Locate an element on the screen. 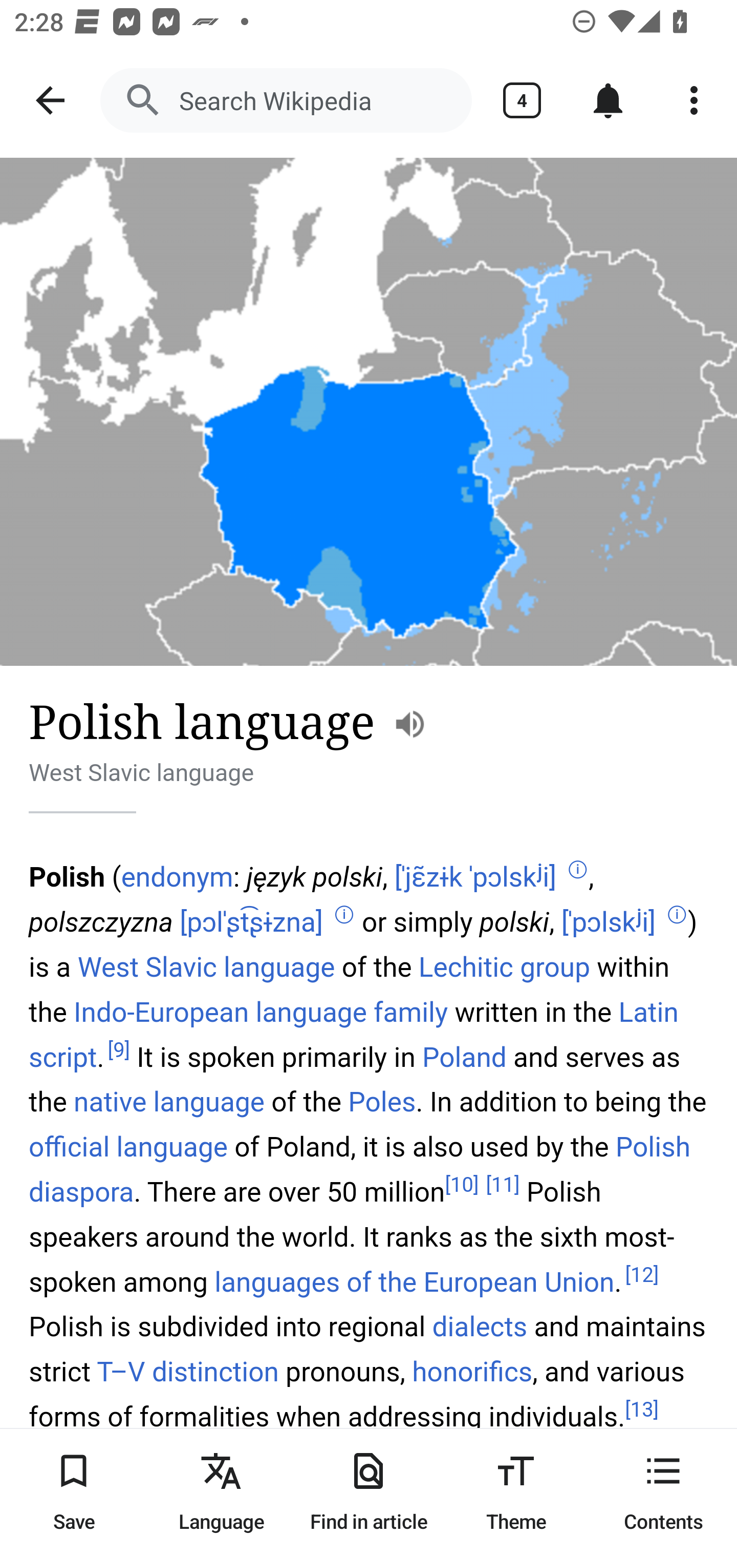 The height and width of the screenshot is (1557, 737). Theme is located at coordinates (516, 1492).